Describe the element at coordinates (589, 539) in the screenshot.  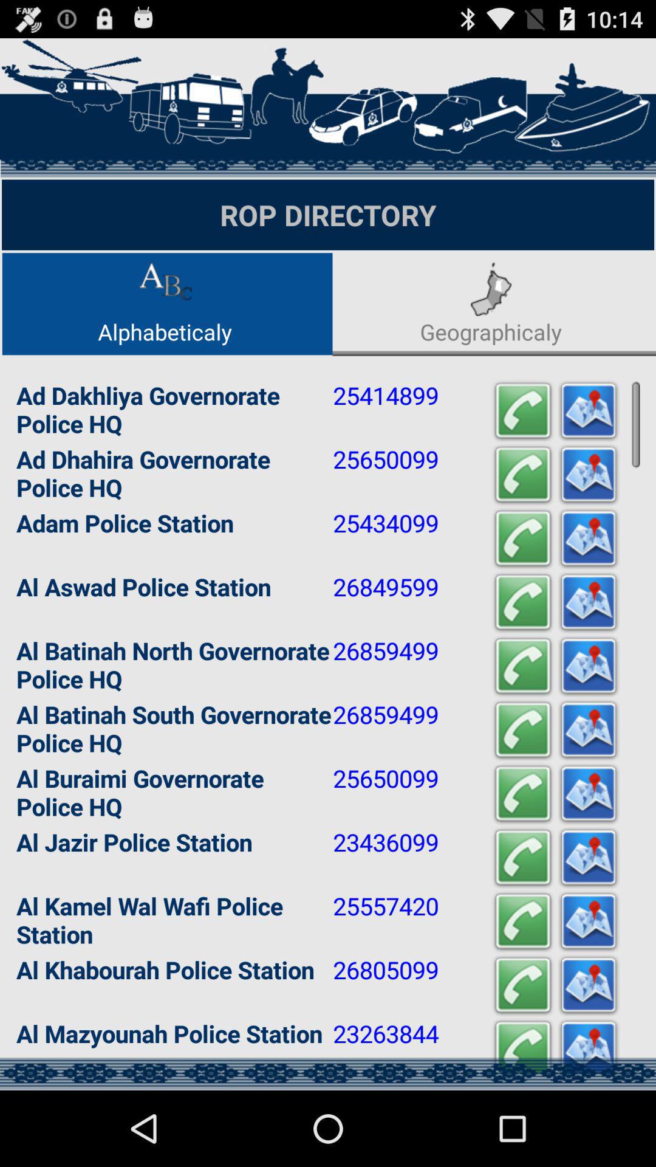
I see `open map` at that location.